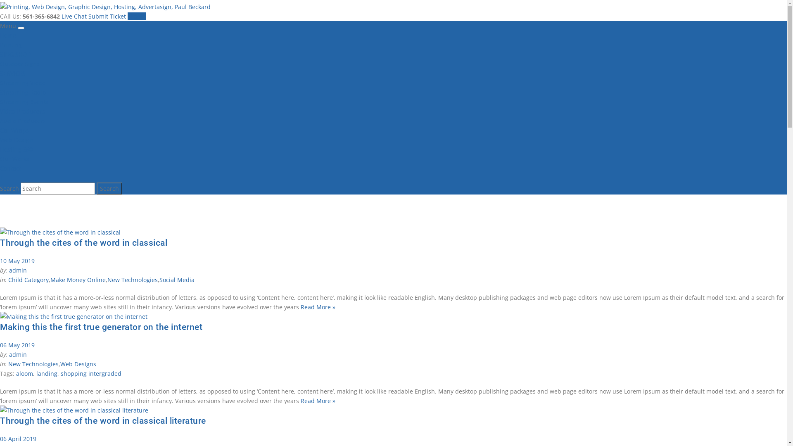 This screenshot has width=793, height=446. What do you see at coordinates (109, 188) in the screenshot?
I see `Search` at bounding box center [109, 188].